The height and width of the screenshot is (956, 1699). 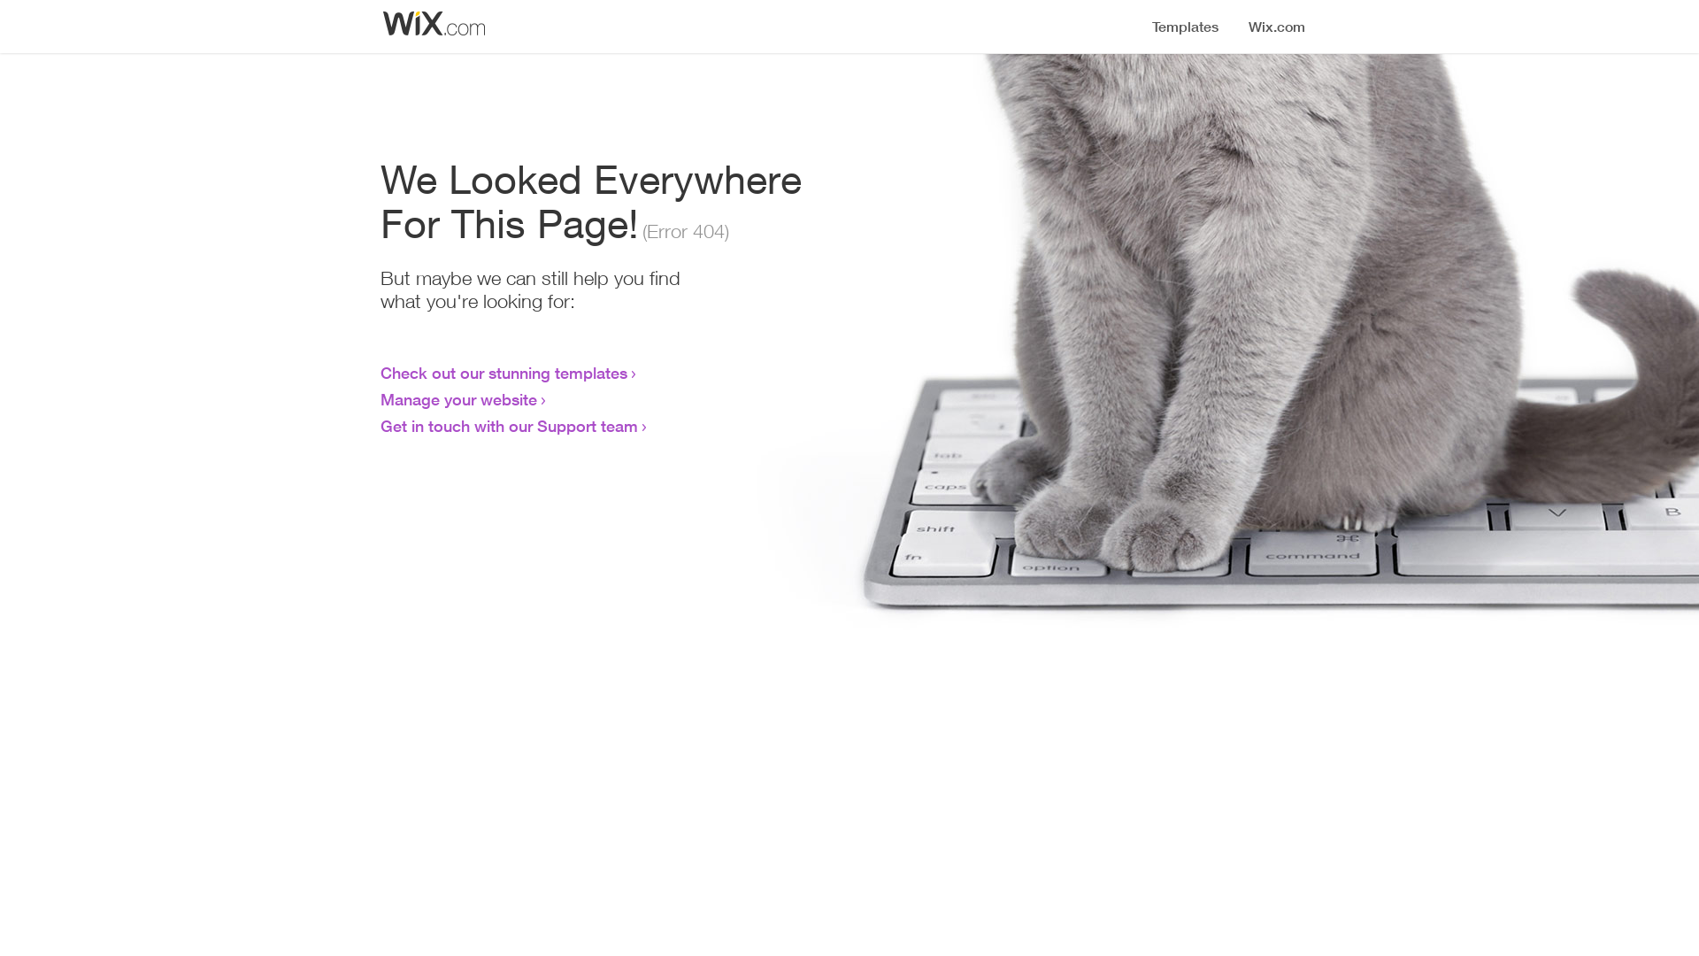 I want to click on Manage your website, so click(x=458, y=399).